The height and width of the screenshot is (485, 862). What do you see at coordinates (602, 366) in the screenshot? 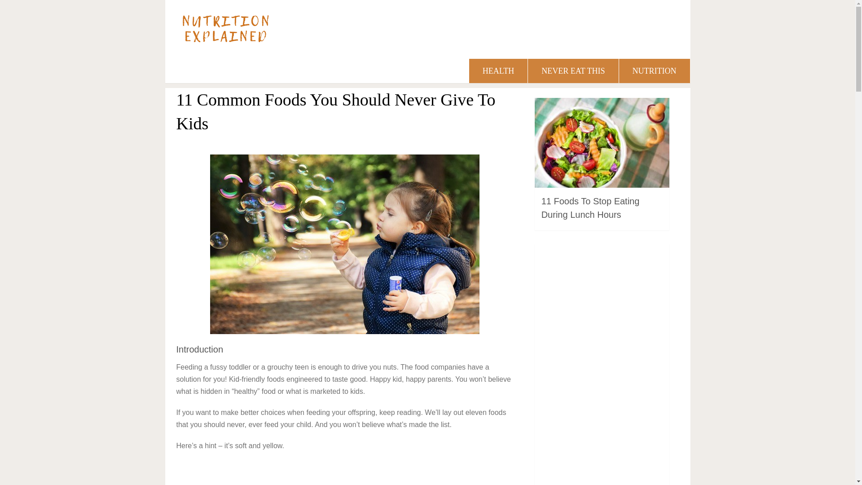
I see `Advertisement` at bounding box center [602, 366].